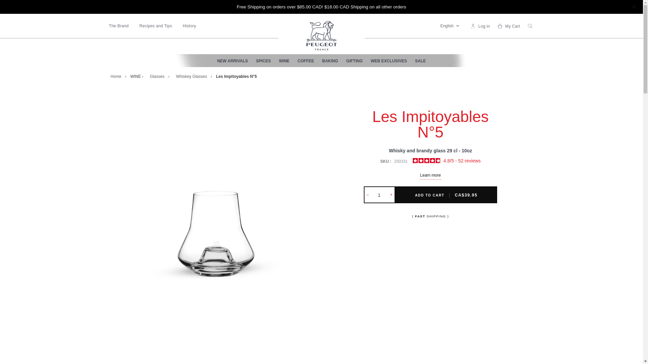 The width and height of the screenshot is (648, 364). I want to click on NEW ARRIVALS, so click(232, 61).